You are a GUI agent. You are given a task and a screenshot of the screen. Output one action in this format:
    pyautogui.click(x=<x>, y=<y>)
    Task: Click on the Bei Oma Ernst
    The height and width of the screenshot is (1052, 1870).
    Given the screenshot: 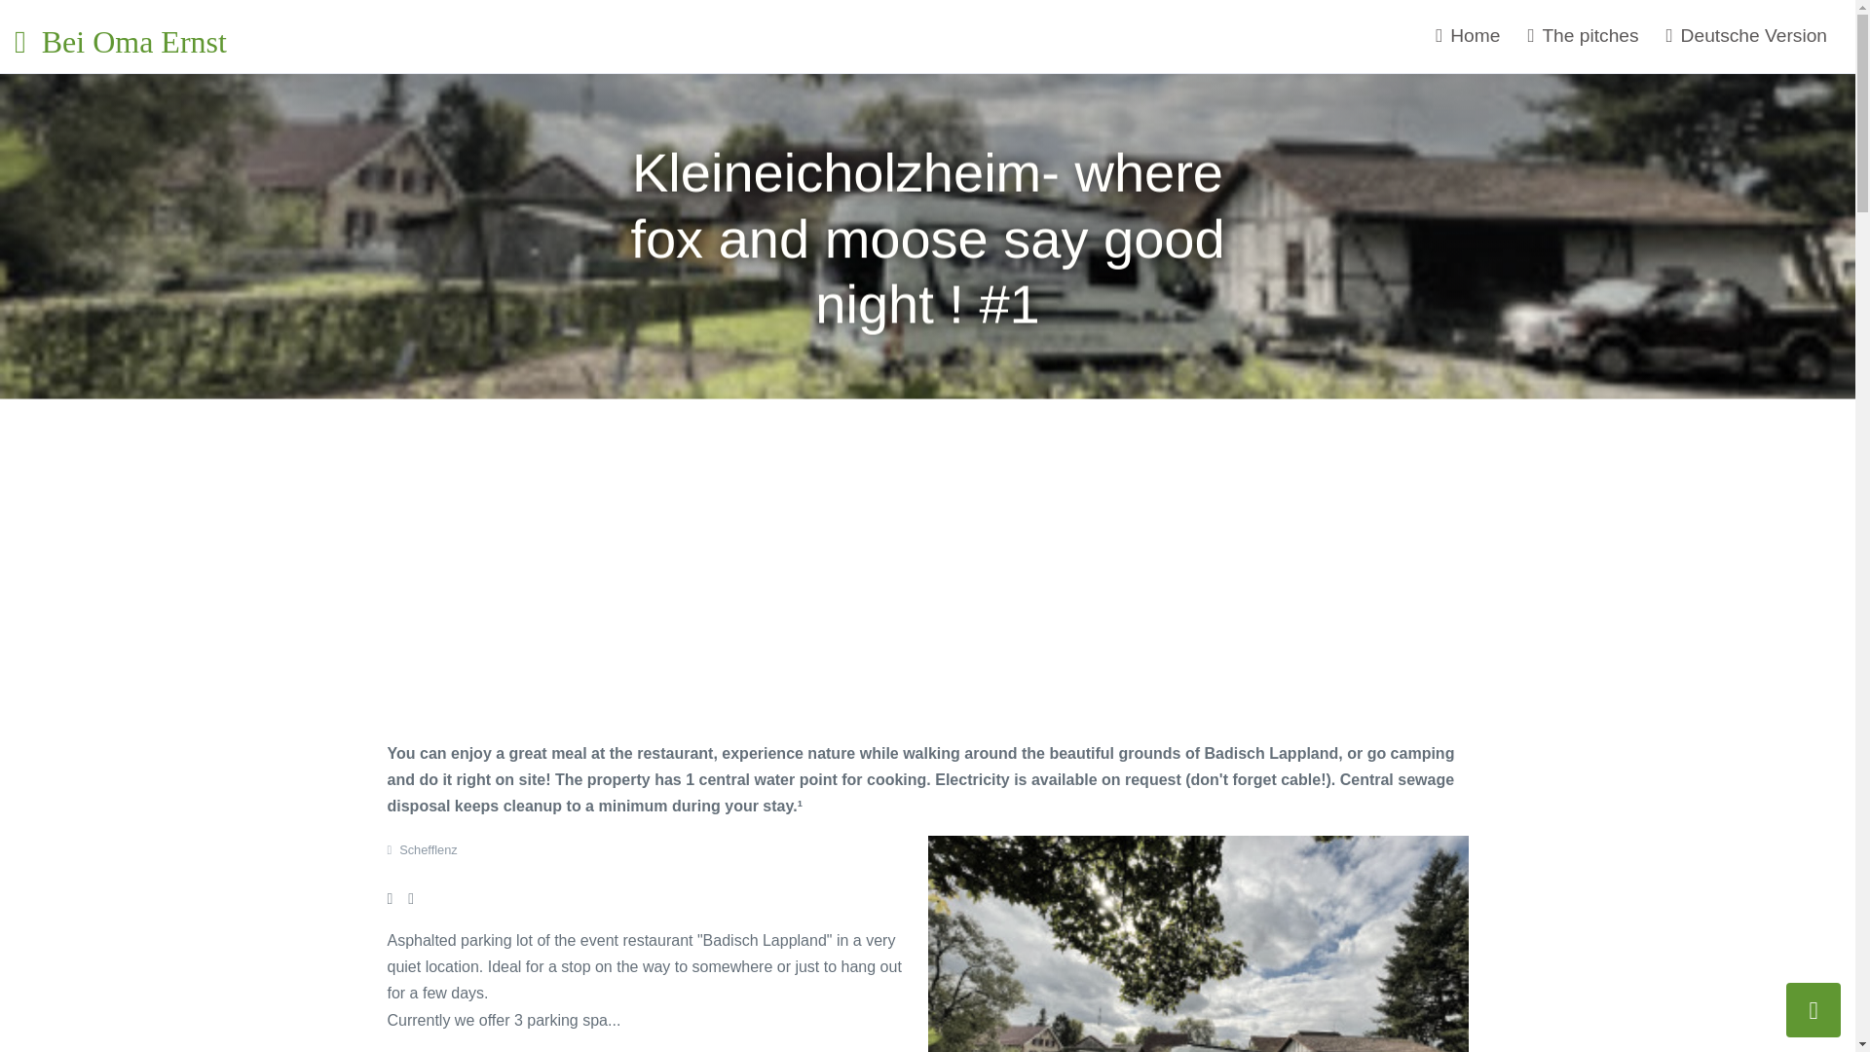 What is the action you would take?
    pyautogui.click(x=88, y=36)
    